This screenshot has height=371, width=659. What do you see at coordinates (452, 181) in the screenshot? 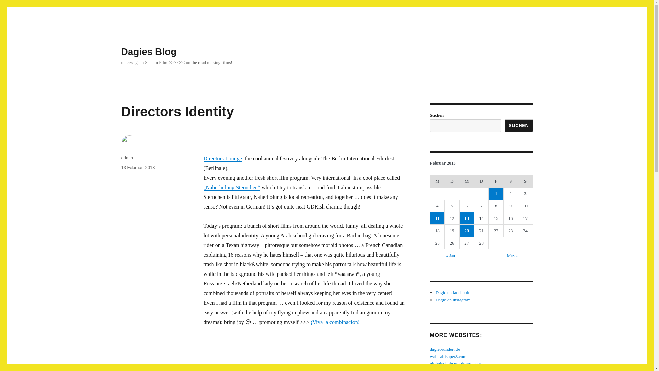
I see `Dienstag` at bounding box center [452, 181].